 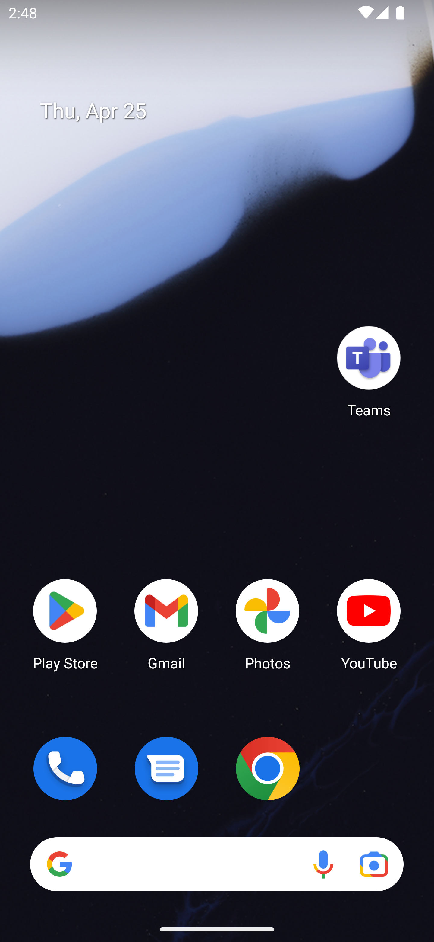 What do you see at coordinates (268, 768) in the screenshot?
I see `Chrome` at bounding box center [268, 768].